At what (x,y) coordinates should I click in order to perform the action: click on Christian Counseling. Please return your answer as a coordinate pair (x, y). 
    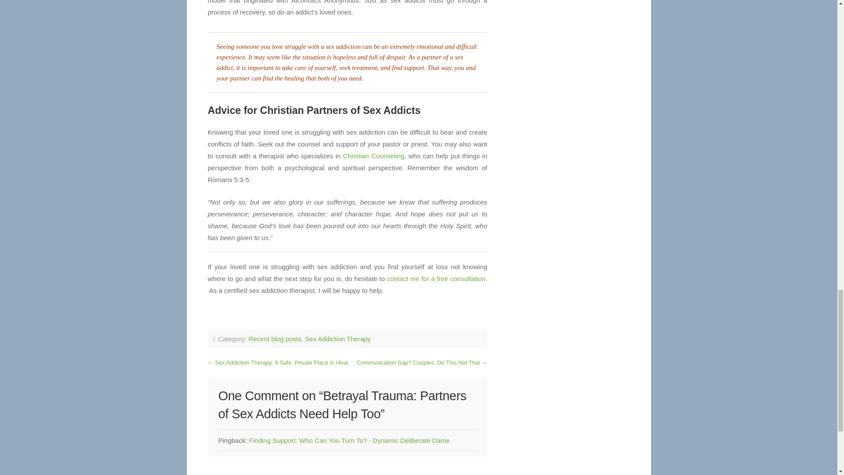
    Looking at the image, I should click on (373, 156).